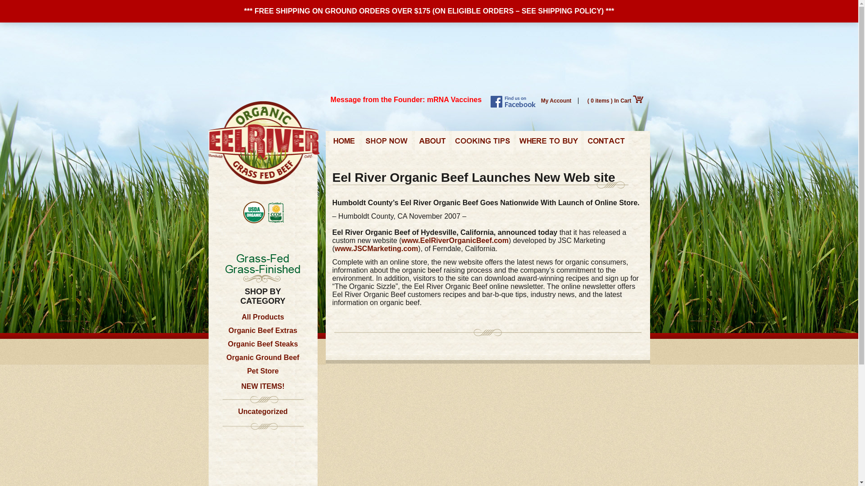 This screenshot has width=865, height=486. I want to click on Organic Ground Beef, so click(263, 357).